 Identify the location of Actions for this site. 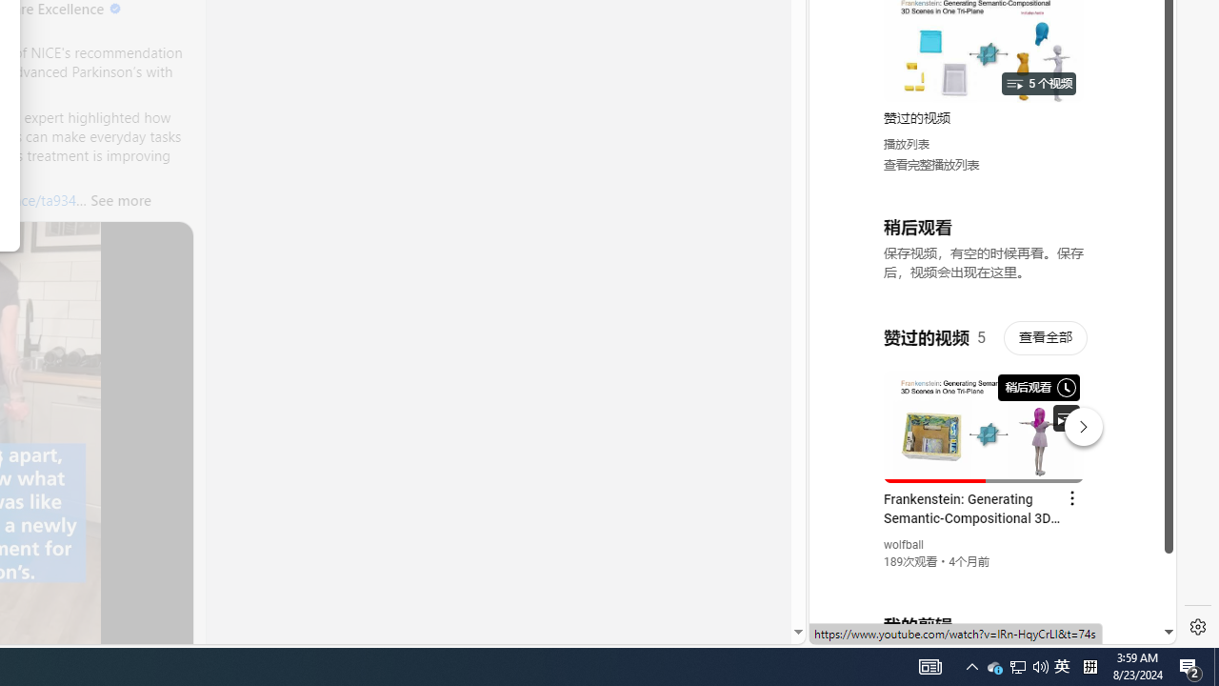
(1077, 422).